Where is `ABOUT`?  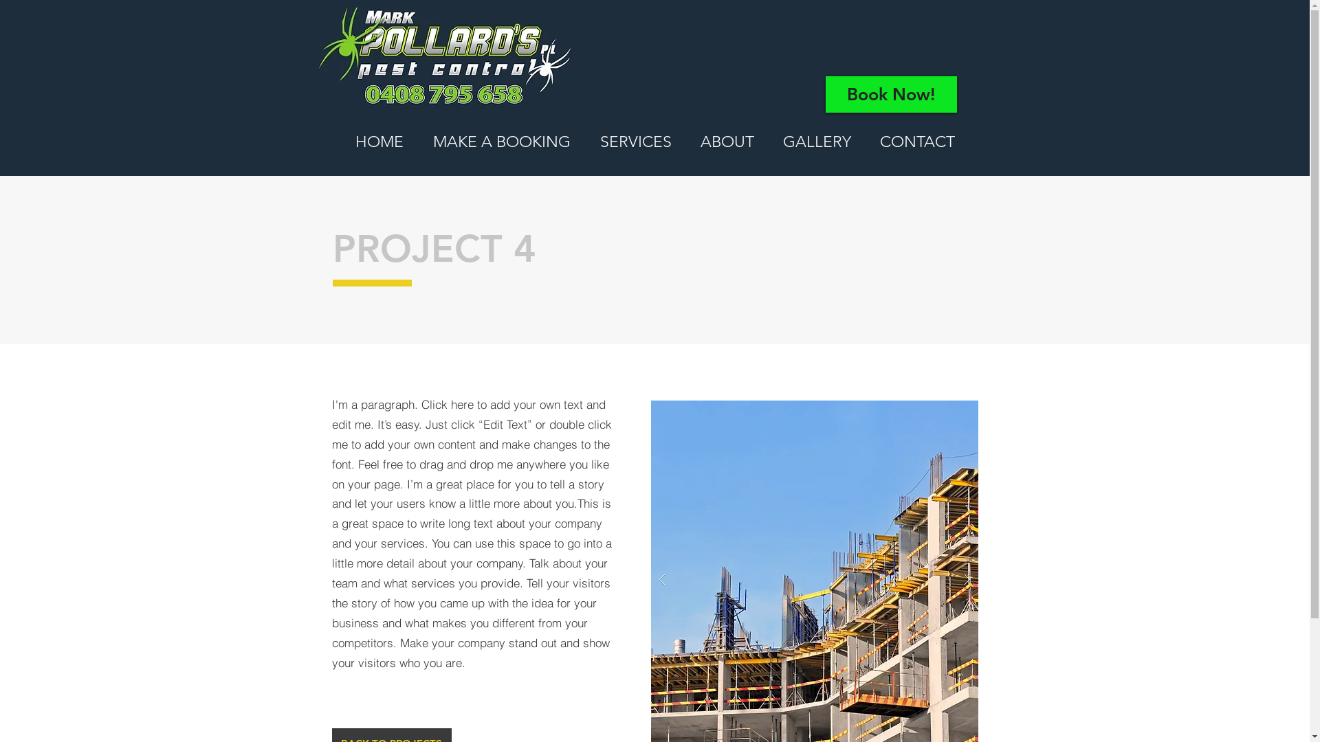
ABOUT is located at coordinates (727, 142).